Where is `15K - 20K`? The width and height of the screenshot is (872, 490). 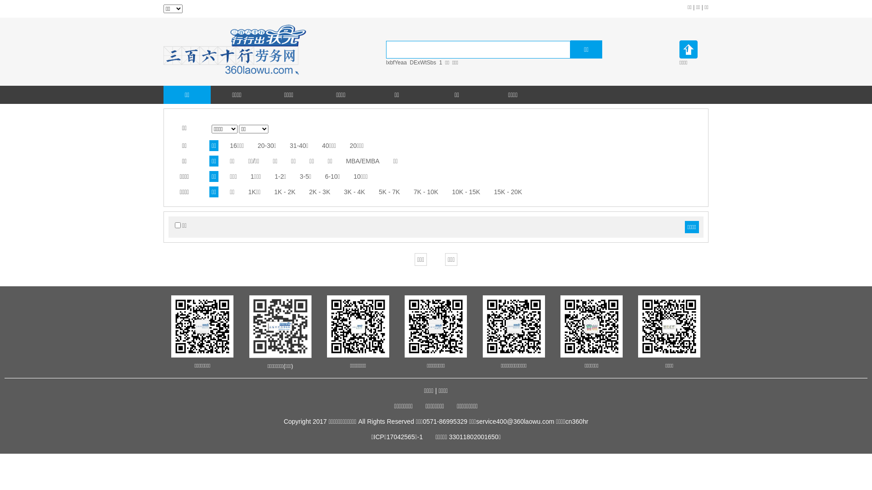
15K - 20K is located at coordinates (508, 192).